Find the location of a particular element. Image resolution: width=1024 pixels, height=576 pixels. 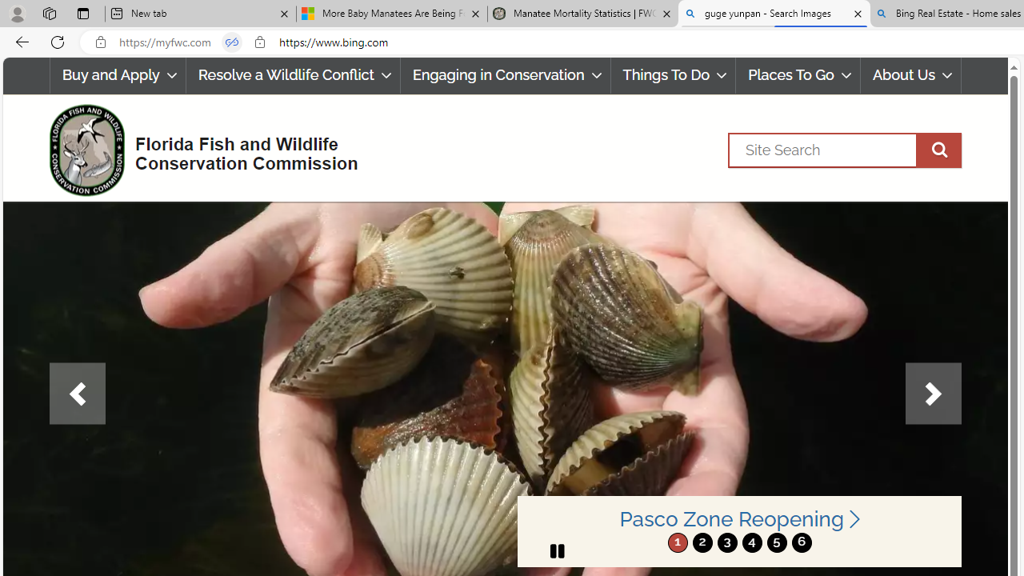

1 is located at coordinates (678, 542).